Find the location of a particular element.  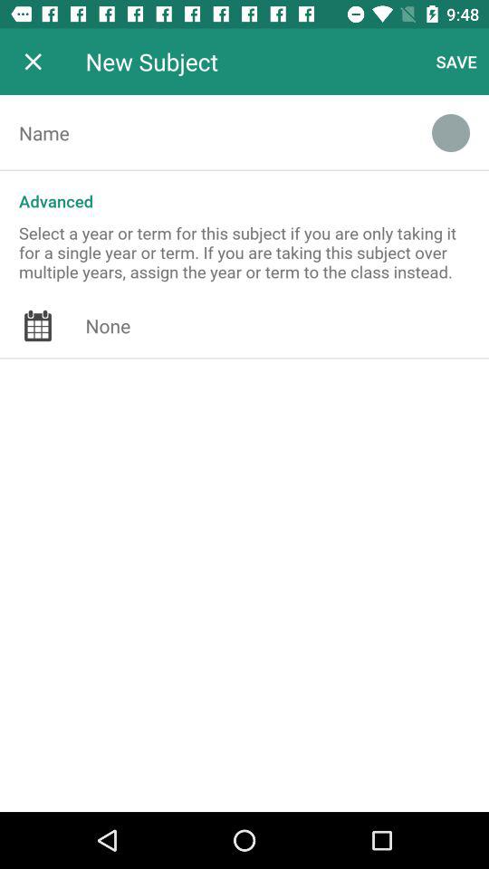

select none is located at coordinates (287, 326).